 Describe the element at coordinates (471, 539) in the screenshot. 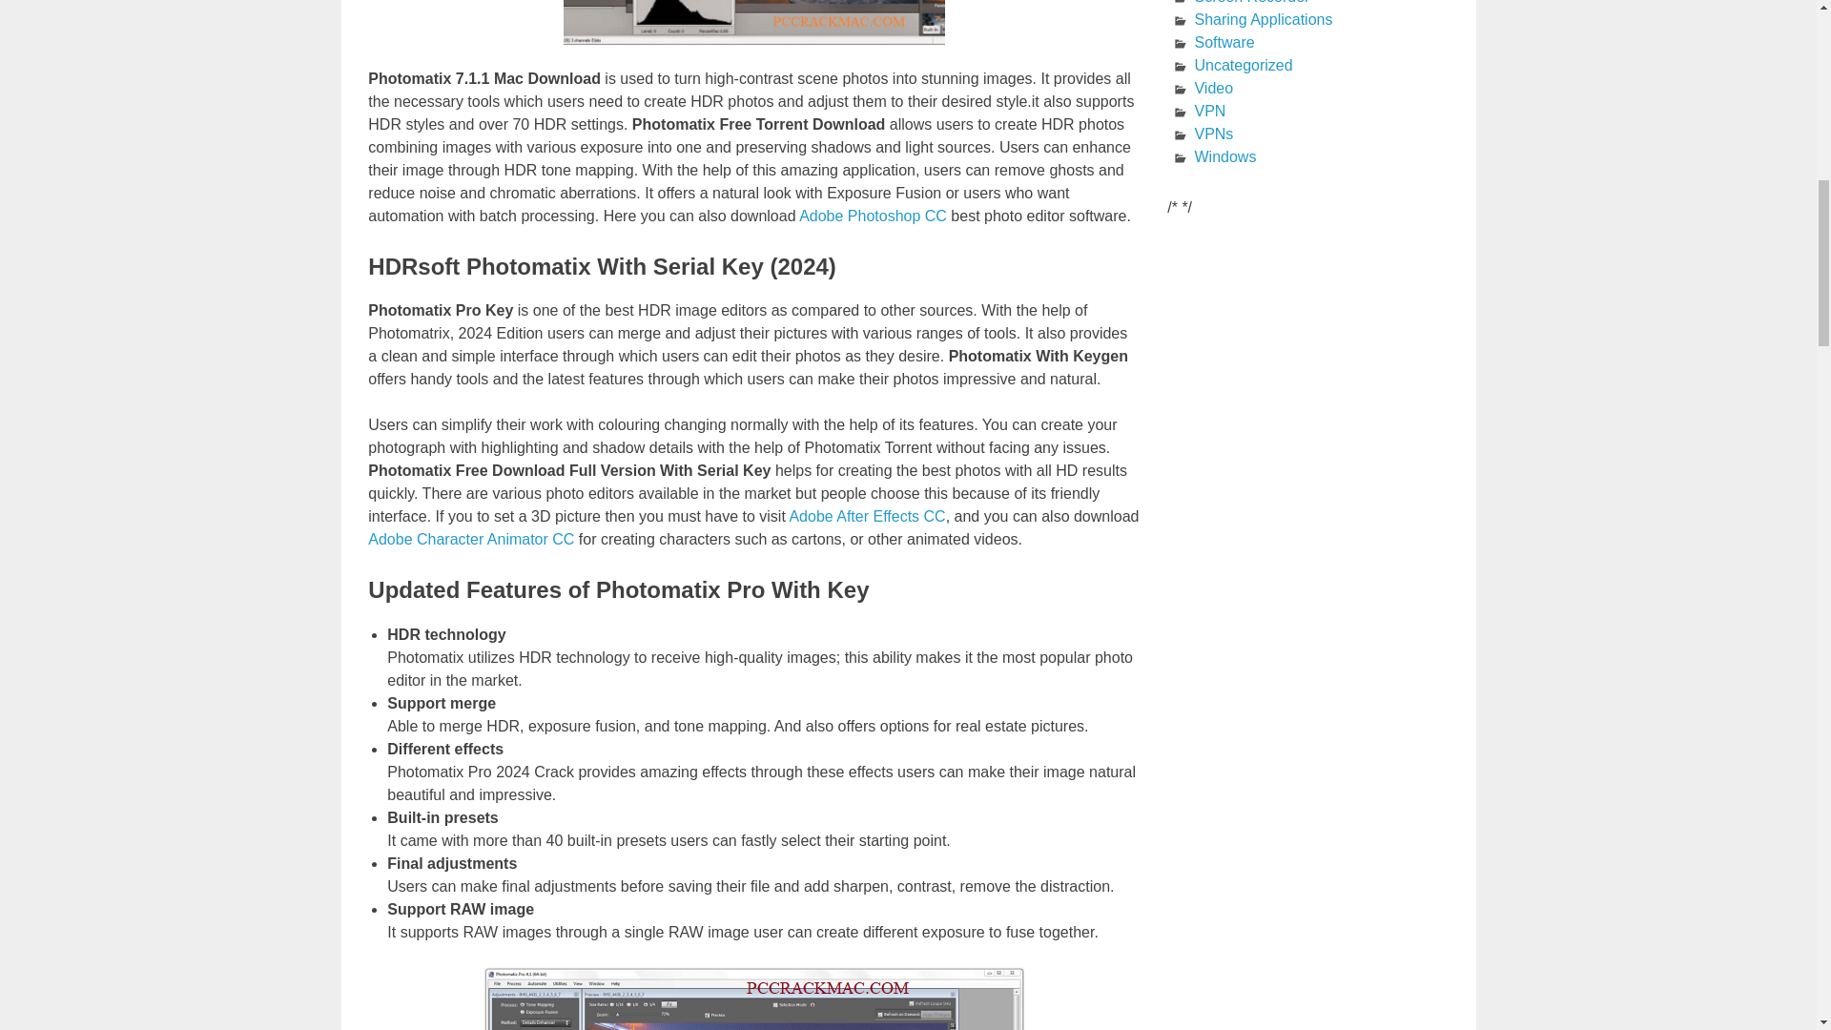

I see `Adobe Character Animator CC` at that location.